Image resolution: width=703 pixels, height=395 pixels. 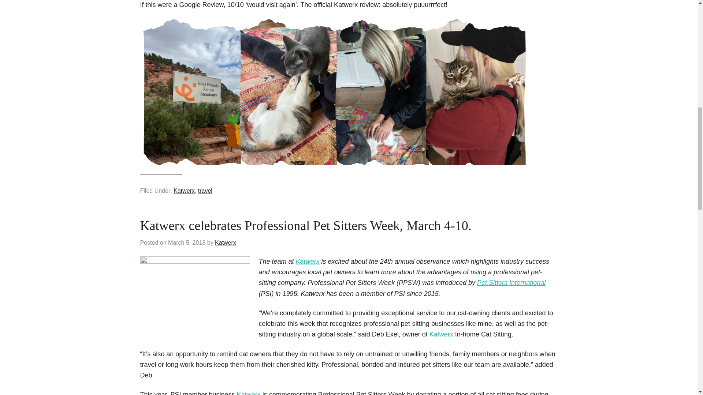 What do you see at coordinates (442, 334) in the screenshot?
I see `Katwerx` at bounding box center [442, 334].